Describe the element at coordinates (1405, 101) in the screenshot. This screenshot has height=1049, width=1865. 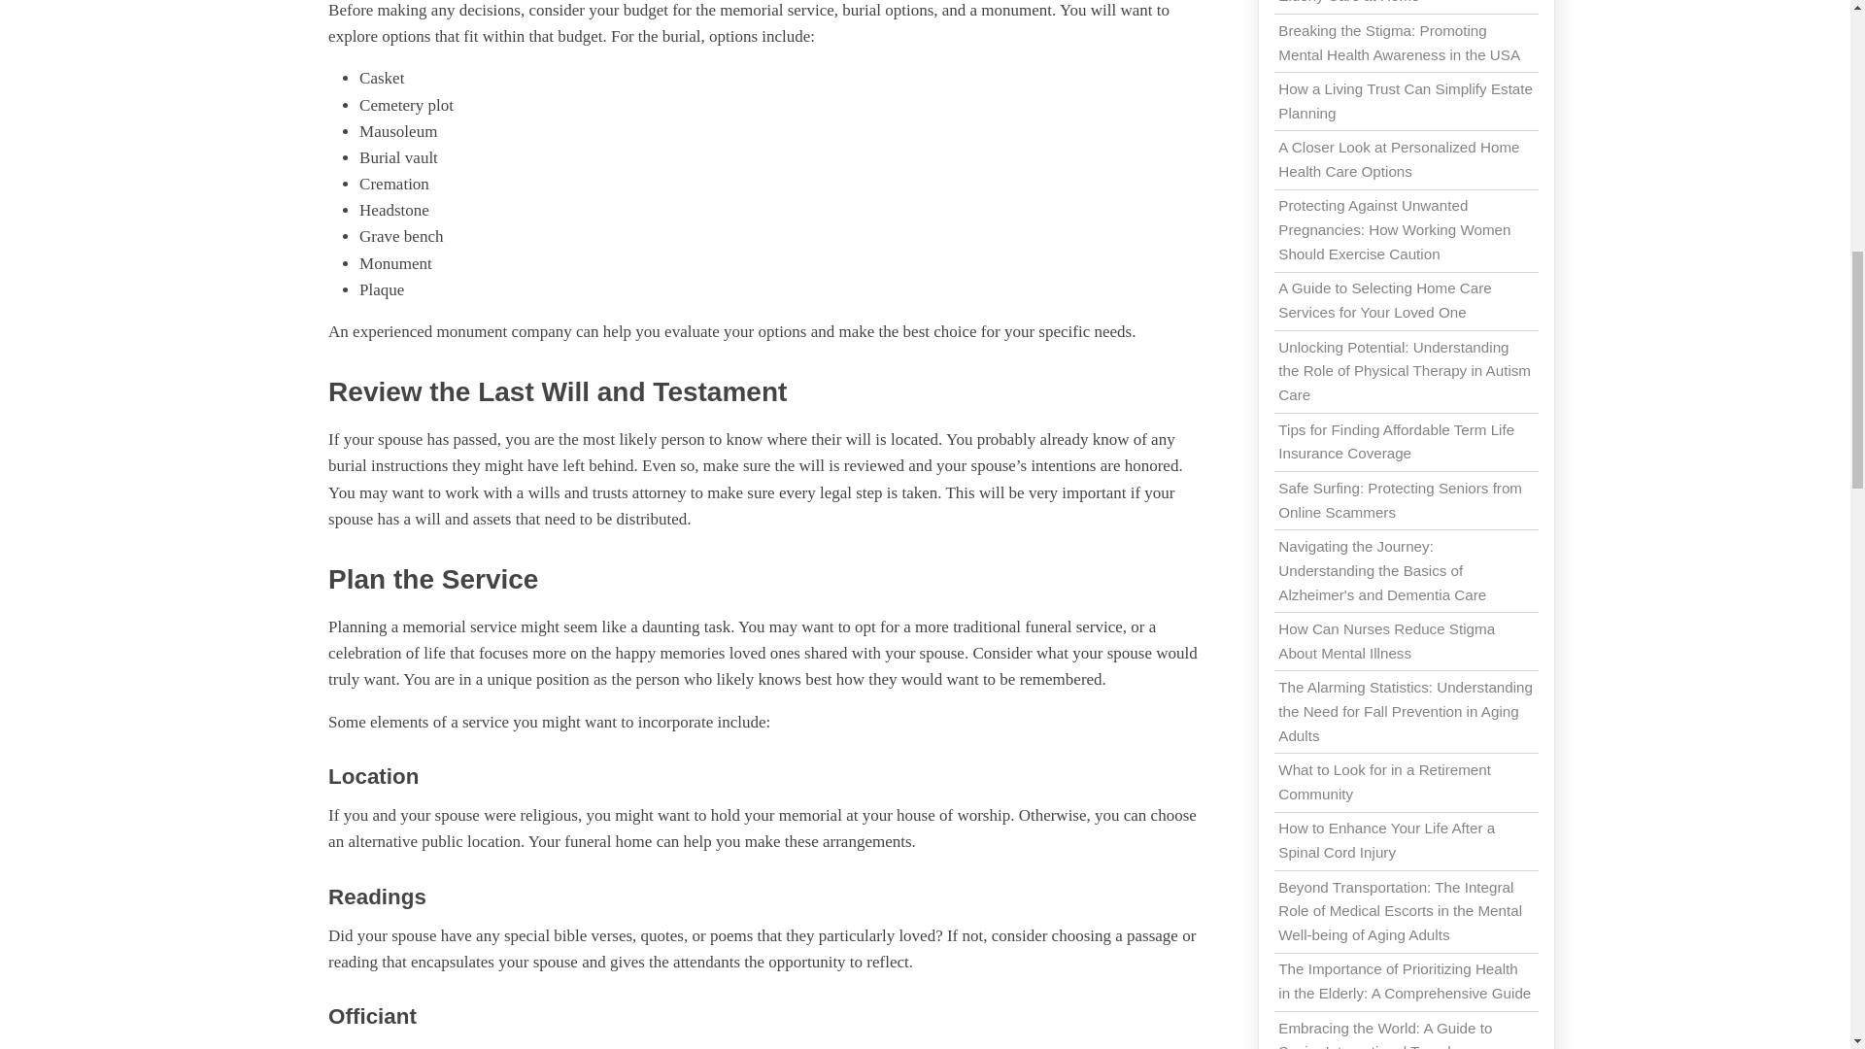
I see `How a Living Trust Can Simplify Estate Planning` at that location.